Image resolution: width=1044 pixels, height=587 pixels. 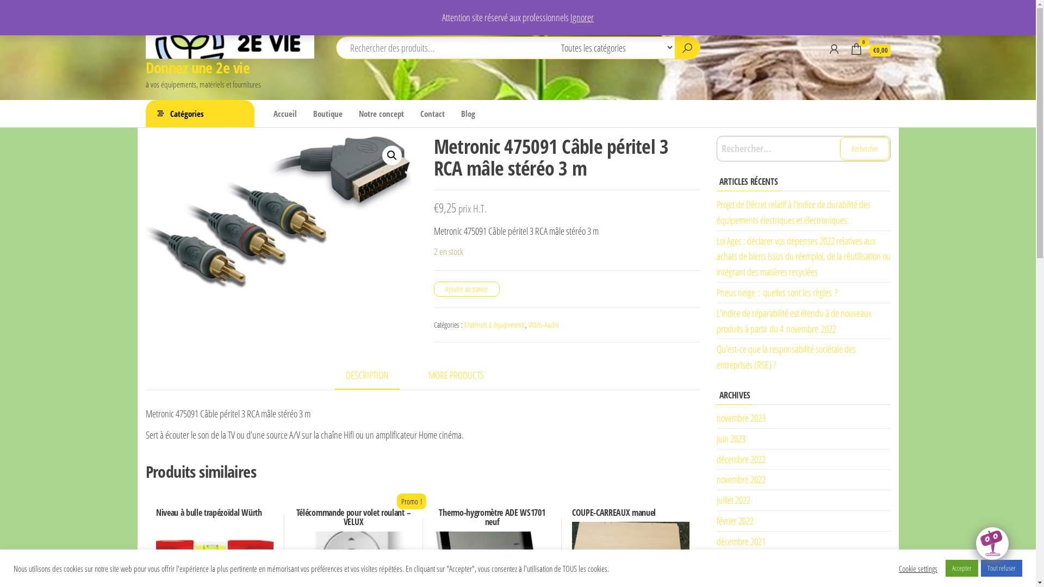 I want to click on juillet 2022, so click(x=734, y=500).